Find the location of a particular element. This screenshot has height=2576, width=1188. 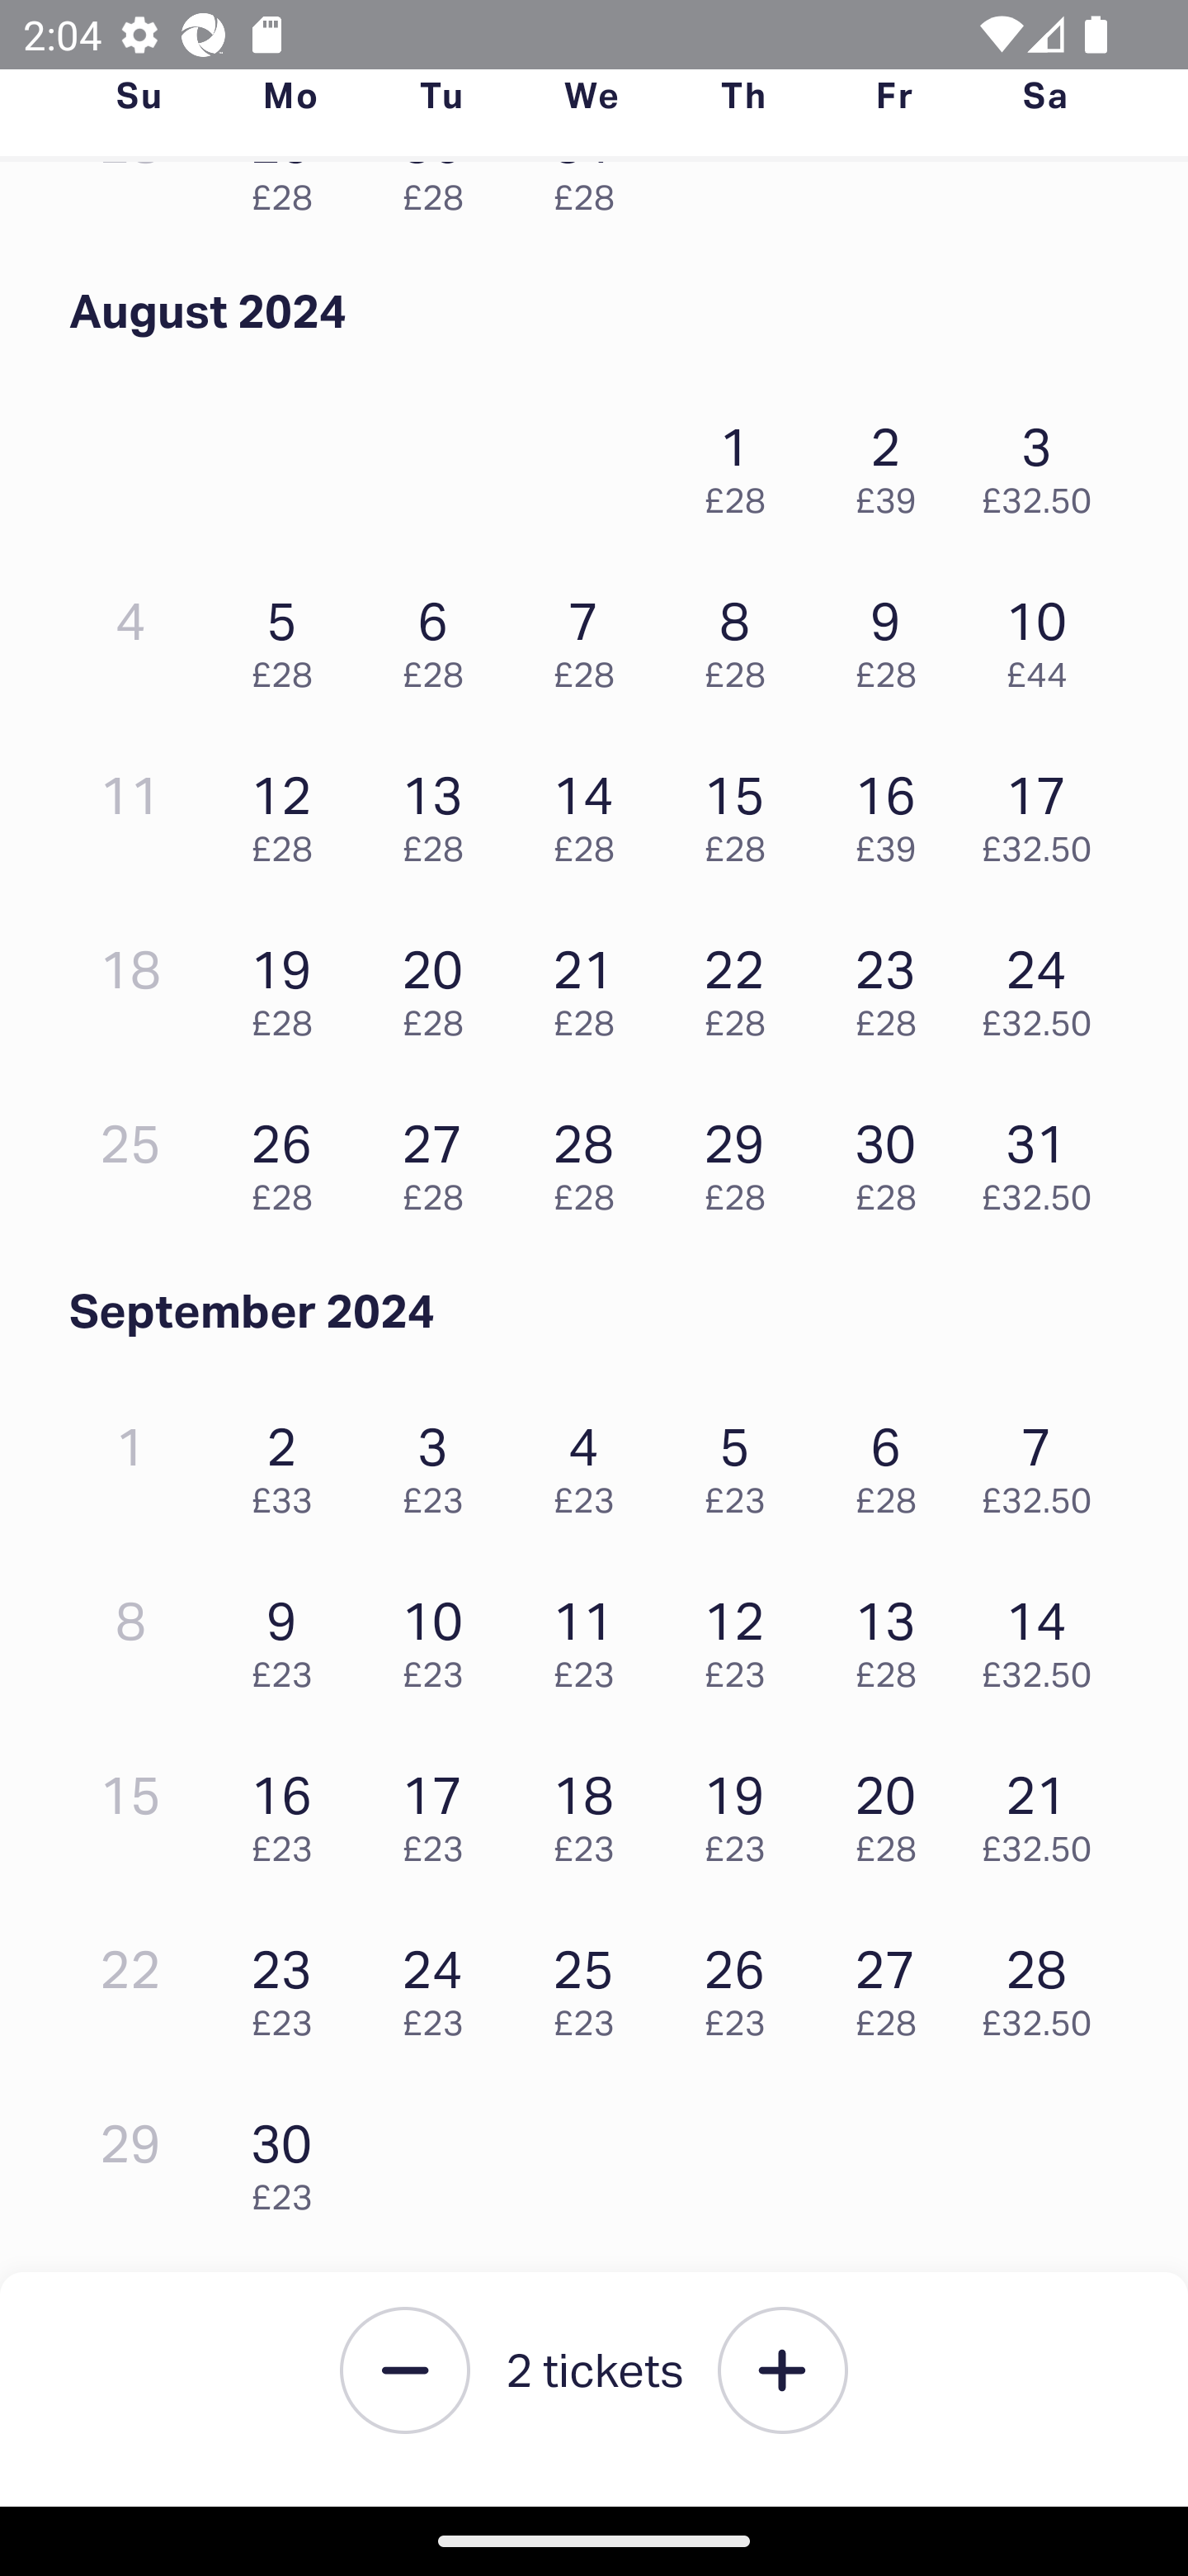

12 £23 is located at coordinates (742, 1636).